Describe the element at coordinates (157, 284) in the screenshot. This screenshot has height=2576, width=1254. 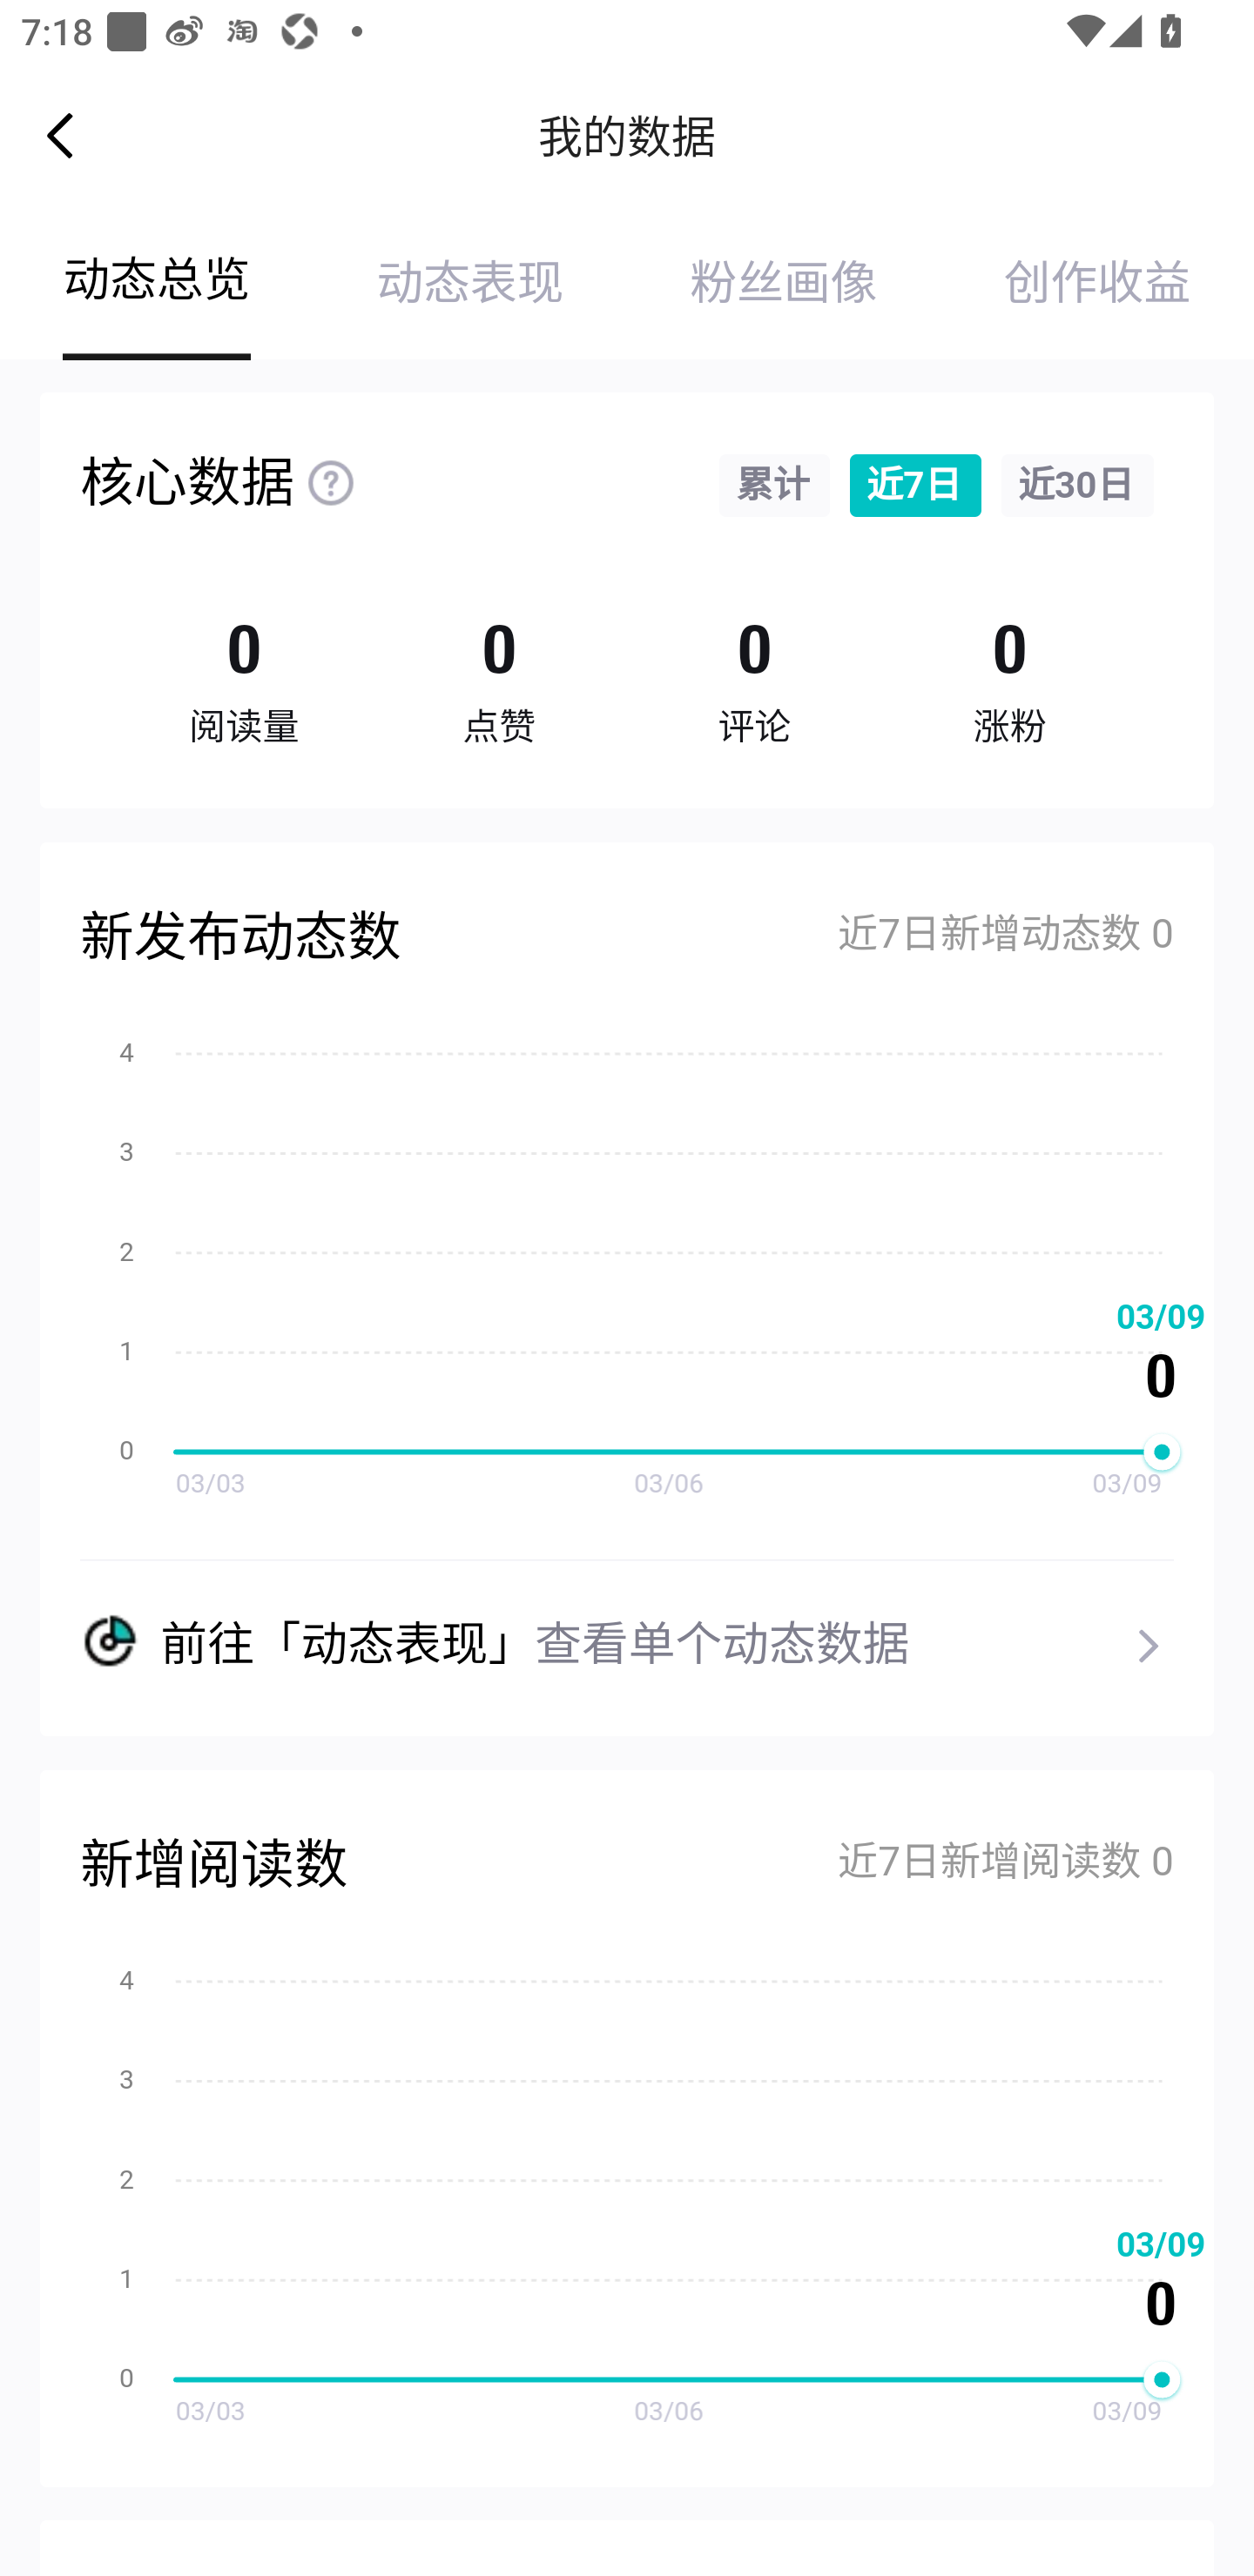
I see `动态总览` at that location.